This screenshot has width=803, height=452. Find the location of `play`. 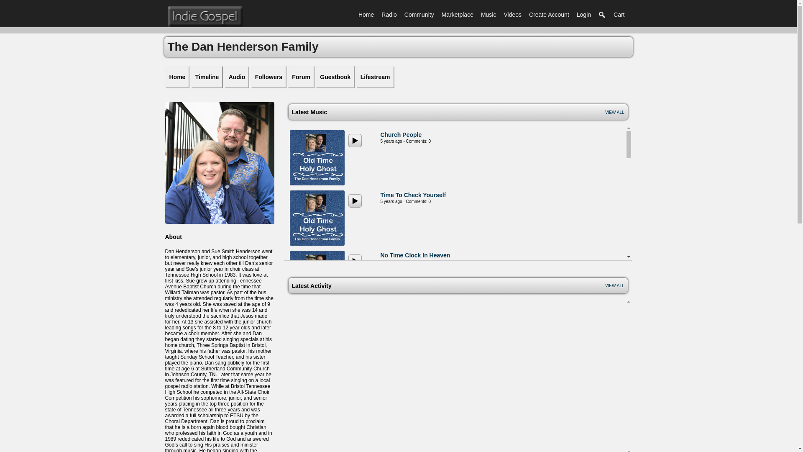

play is located at coordinates (355, 382).